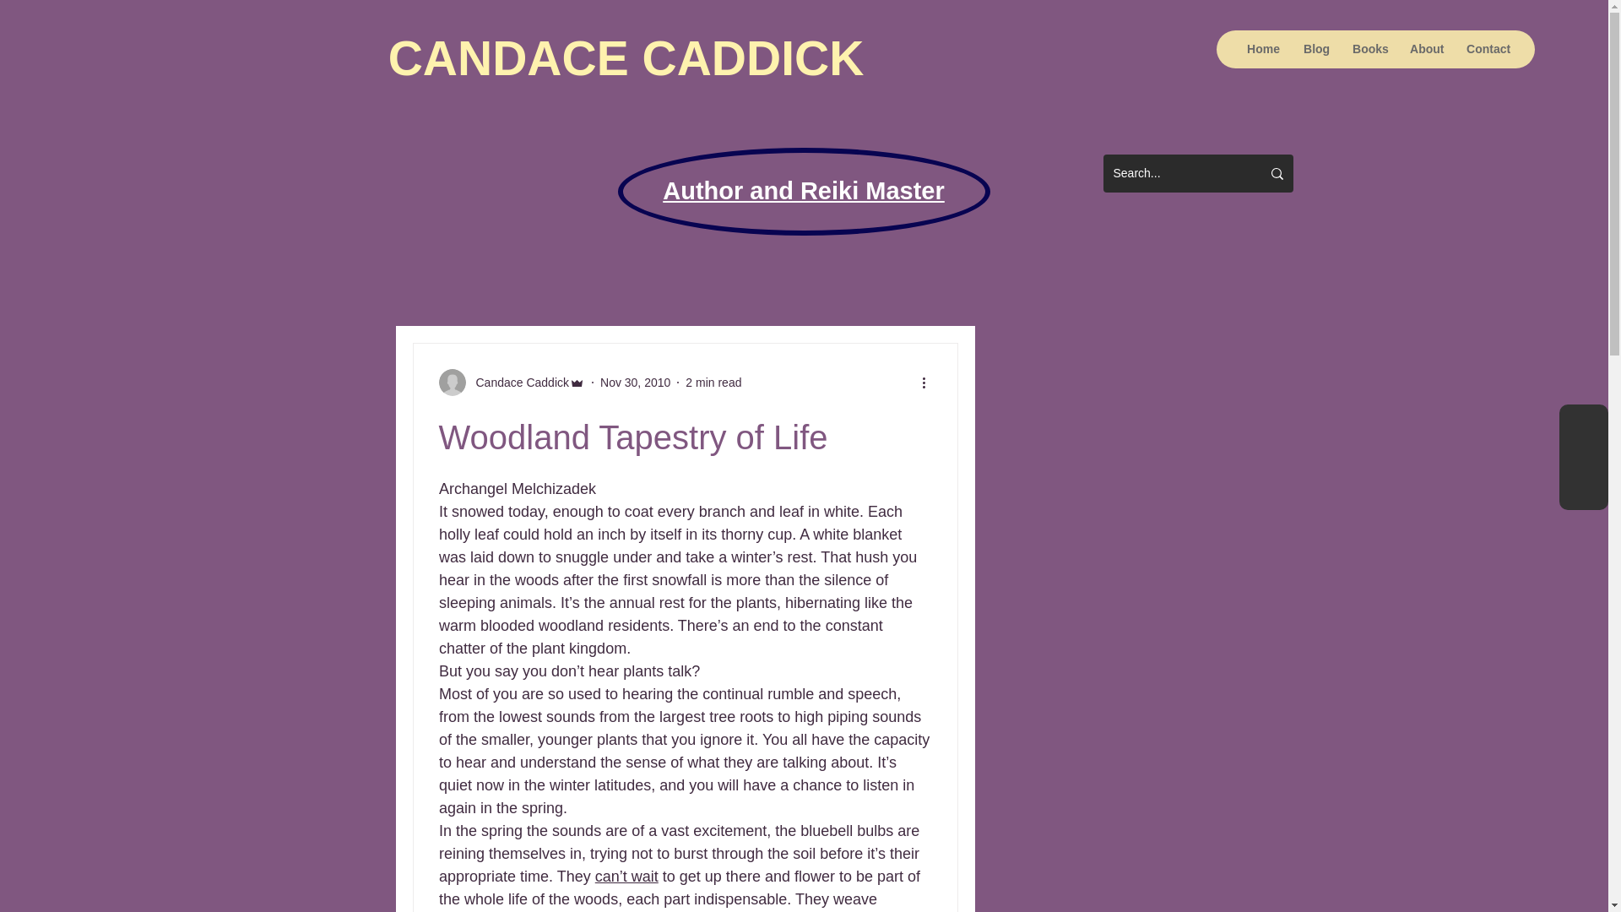 This screenshot has height=912, width=1621. I want to click on Nov 30, 2010, so click(635, 382).